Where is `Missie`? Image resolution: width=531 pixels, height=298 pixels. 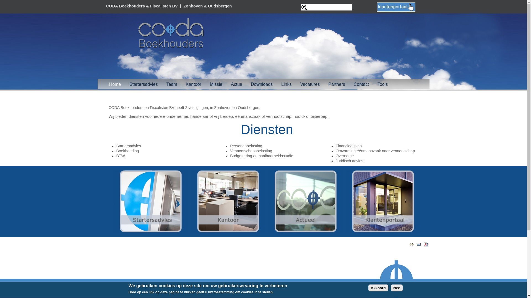
Missie is located at coordinates (216, 84).